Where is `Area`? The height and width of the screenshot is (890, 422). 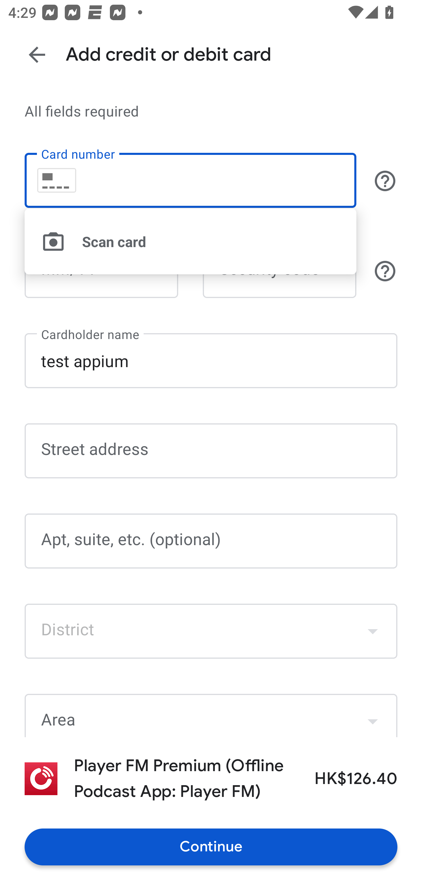
Area is located at coordinates (211, 716).